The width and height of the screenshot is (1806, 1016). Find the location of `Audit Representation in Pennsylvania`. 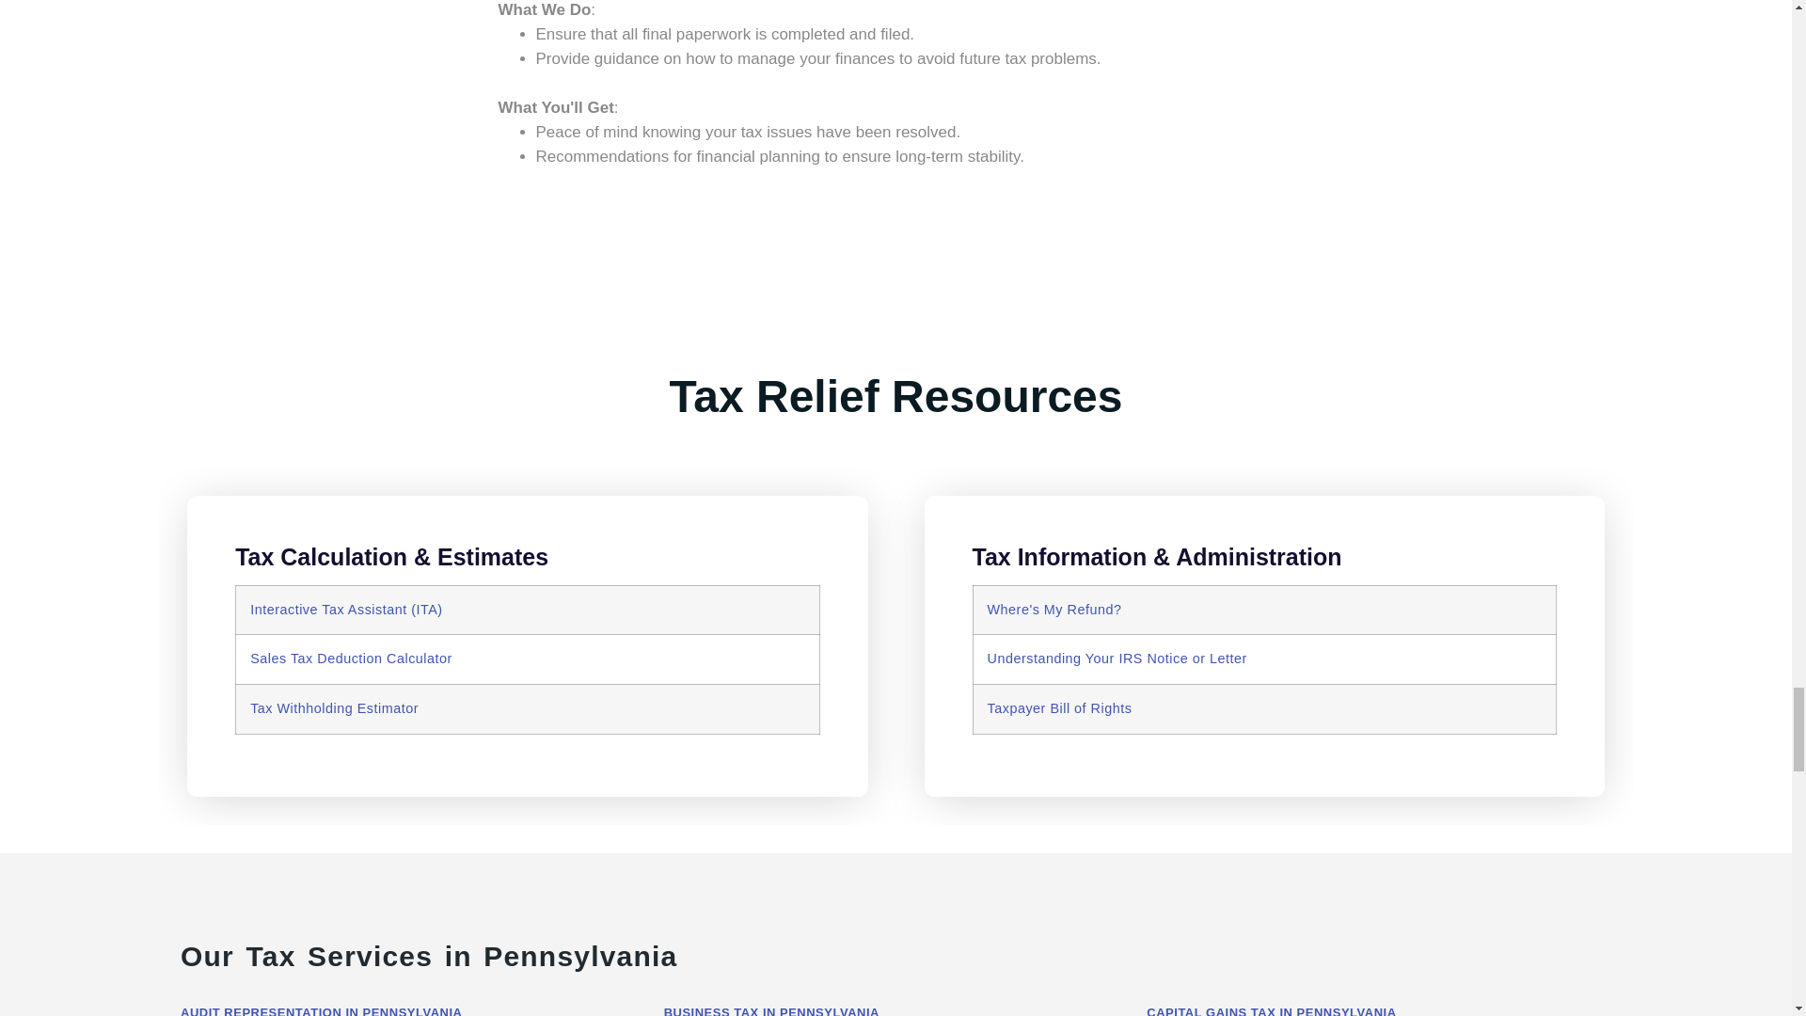

Audit Representation in Pennsylvania is located at coordinates (322, 1010).